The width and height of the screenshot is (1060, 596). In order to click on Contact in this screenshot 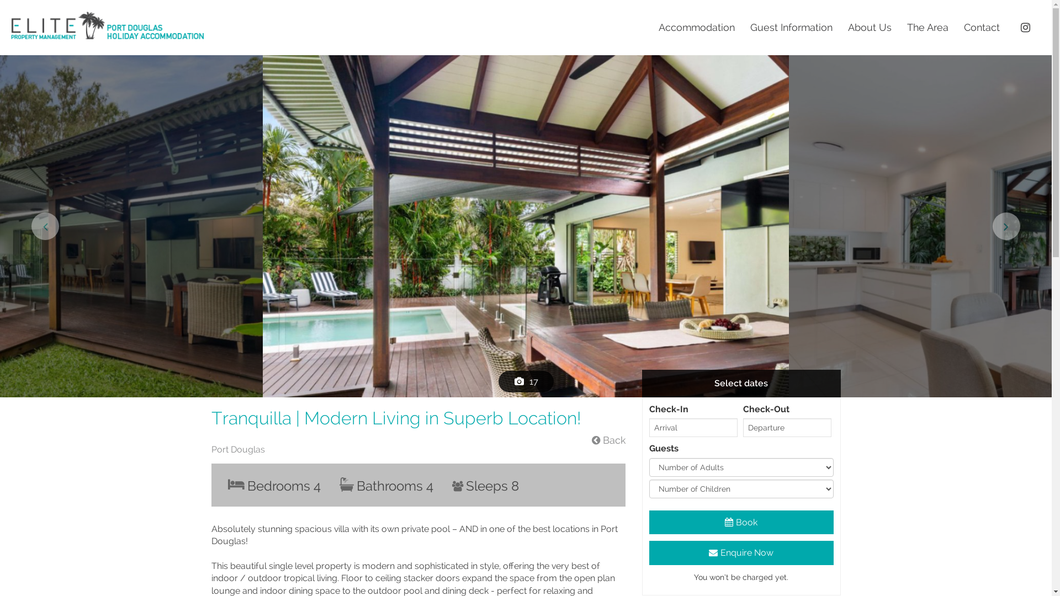, I will do `click(982, 28)`.